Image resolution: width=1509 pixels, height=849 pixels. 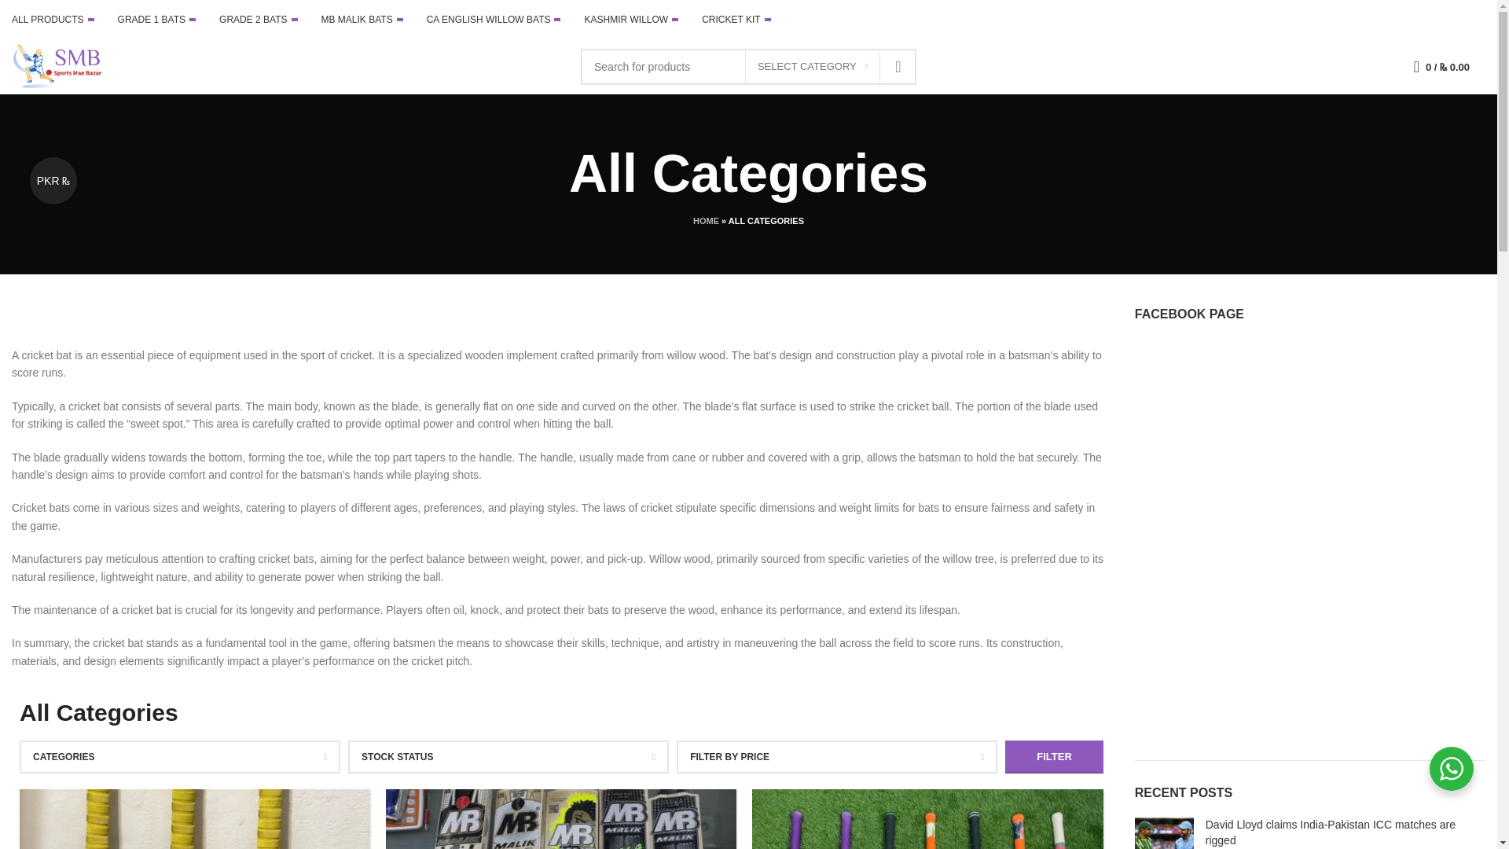 What do you see at coordinates (1053, 756) in the screenshot?
I see `FILTER` at bounding box center [1053, 756].